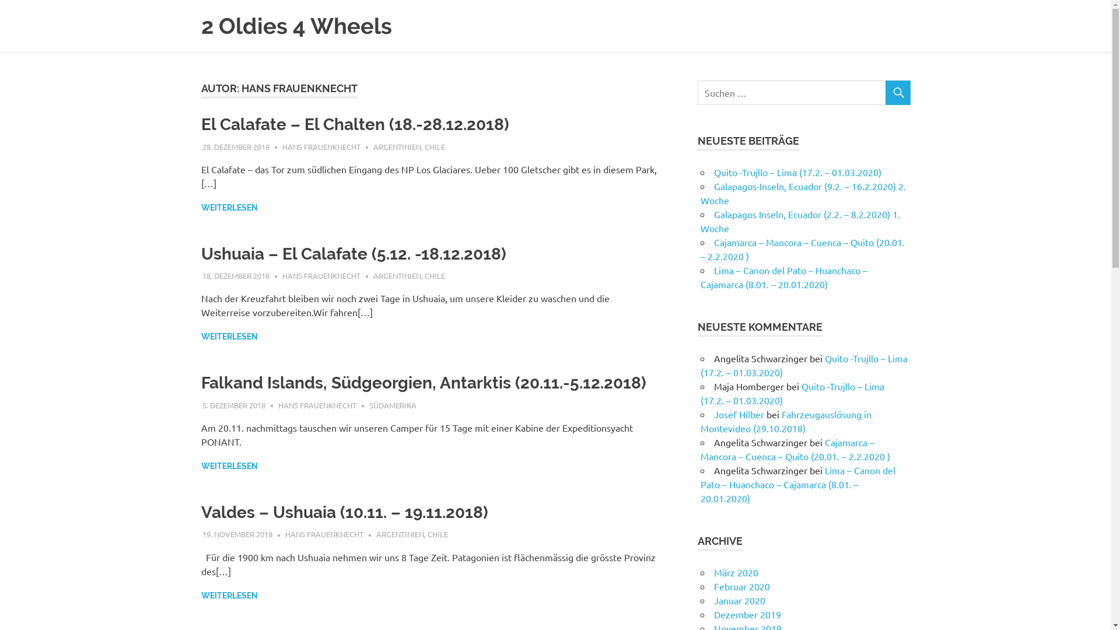  What do you see at coordinates (397, 146) in the screenshot?
I see `ARGENTINIEN` at bounding box center [397, 146].